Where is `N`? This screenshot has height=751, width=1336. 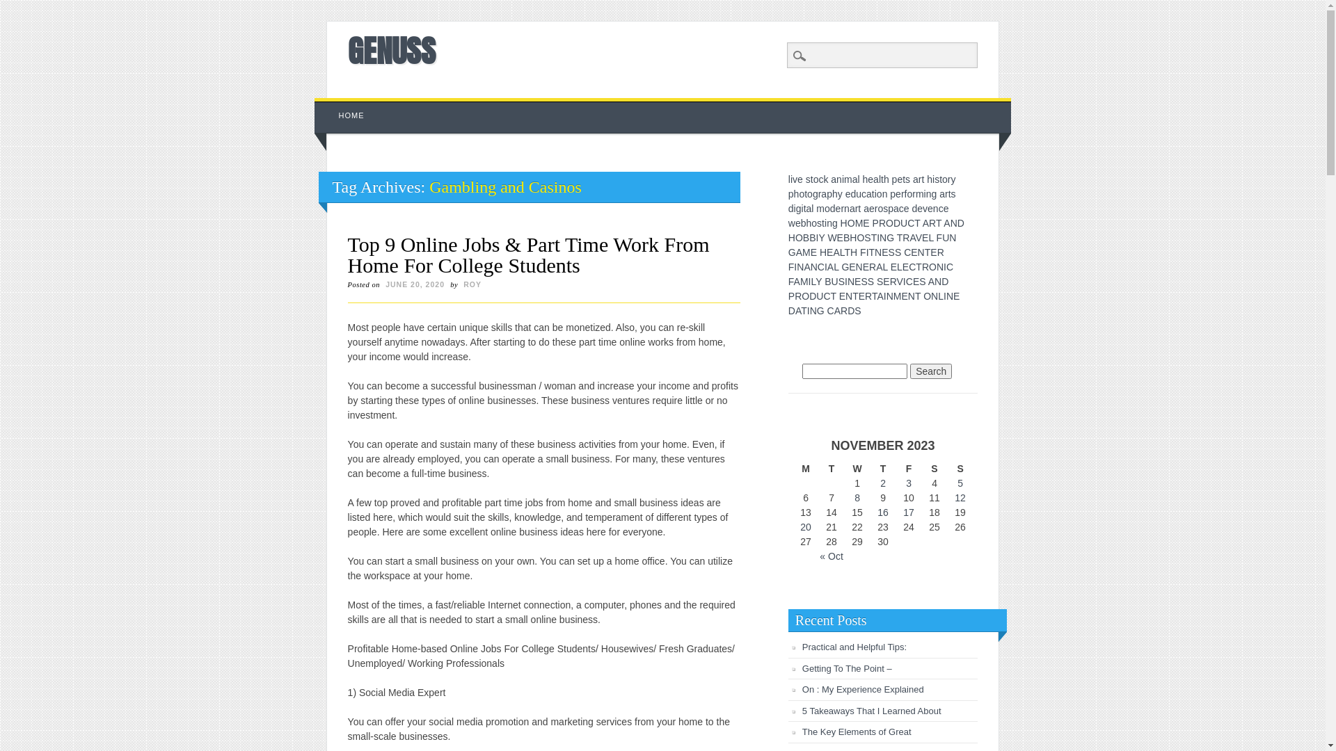 N is located at coordinates (950, 296).